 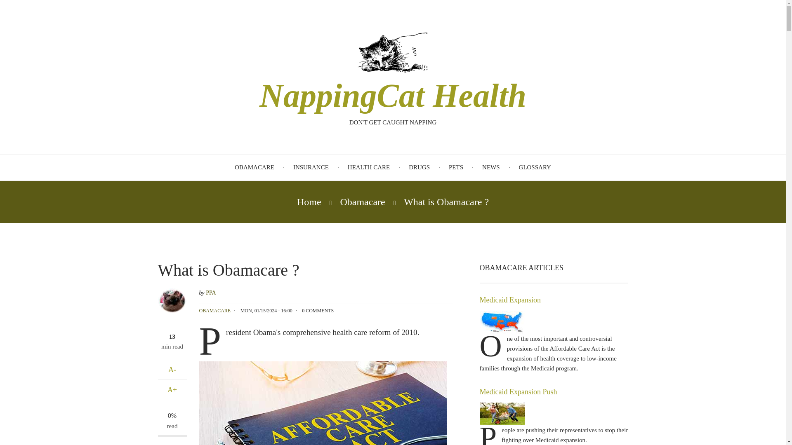 What do you see at coordinates (393, 95) in the screenshot?
I see `NappingCat Health` at bounding box center [393, 95].